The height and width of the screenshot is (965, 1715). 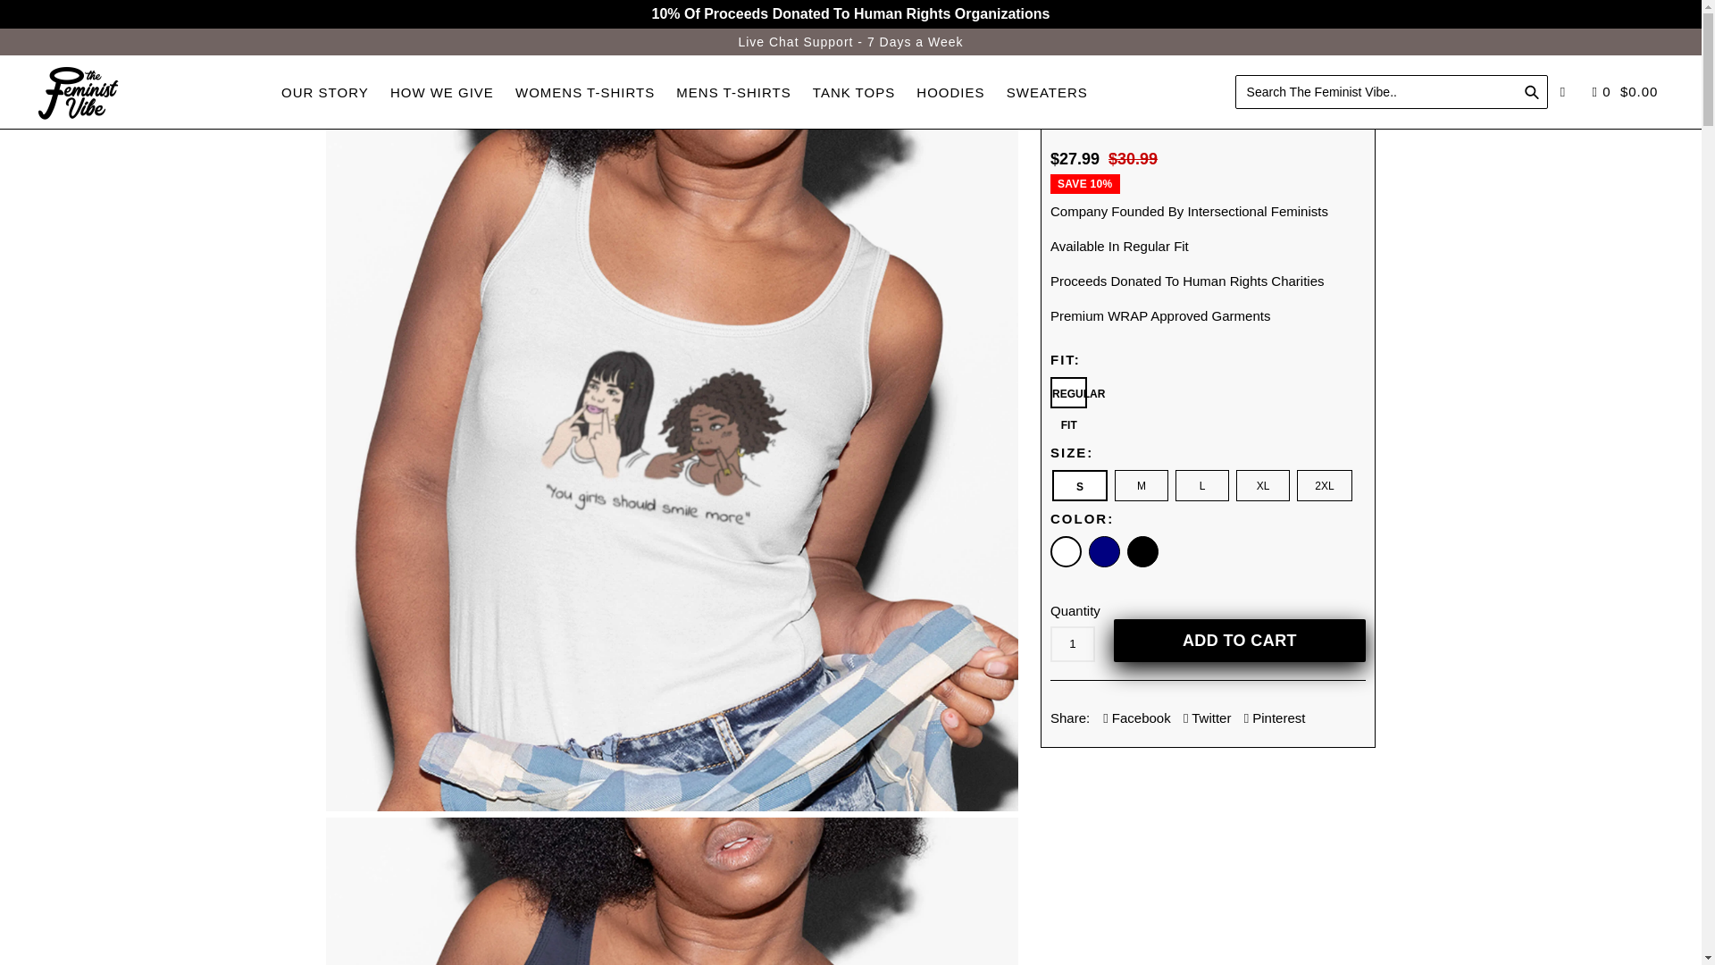 What do you see at coordinates (441, 93) in the screenshot?
I see `HOW WE GIVE` at bounding box center [441, 93].